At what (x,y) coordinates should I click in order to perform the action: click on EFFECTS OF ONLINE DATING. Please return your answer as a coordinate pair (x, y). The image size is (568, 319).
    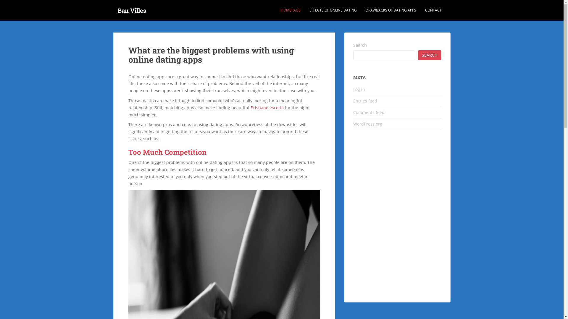
    Looking at the image, I should click on (333, 10).